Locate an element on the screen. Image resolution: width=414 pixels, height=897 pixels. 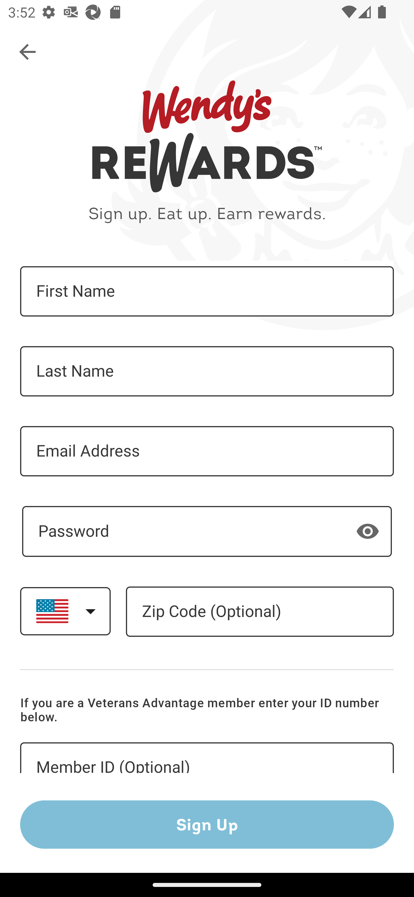
- Required is located at coordinates (207, 531).